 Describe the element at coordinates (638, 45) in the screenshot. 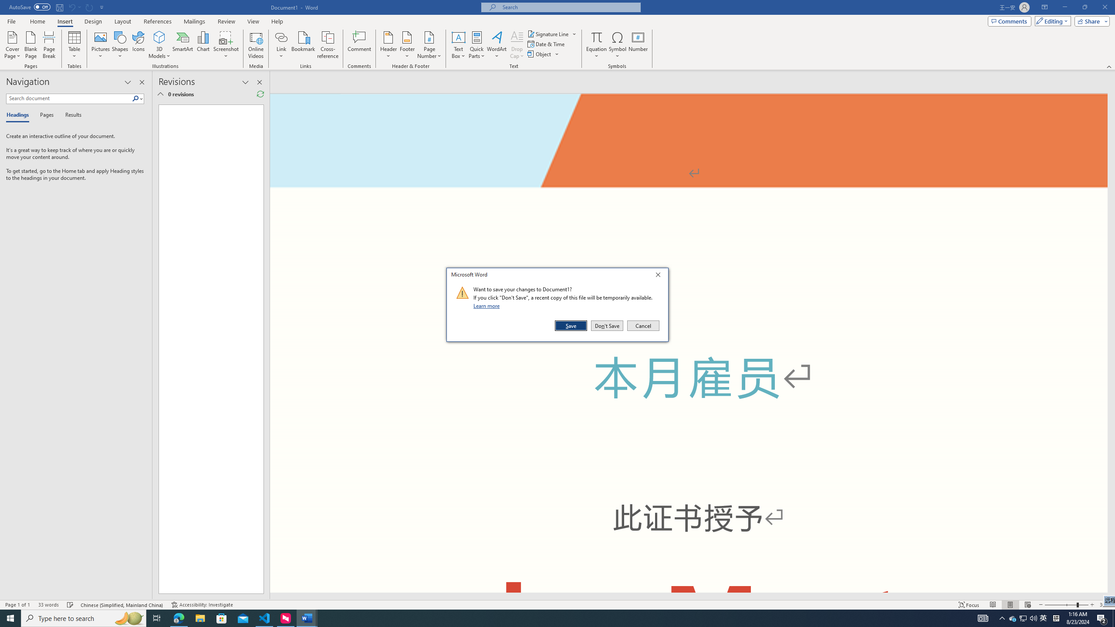

I see `Number...` at that location.